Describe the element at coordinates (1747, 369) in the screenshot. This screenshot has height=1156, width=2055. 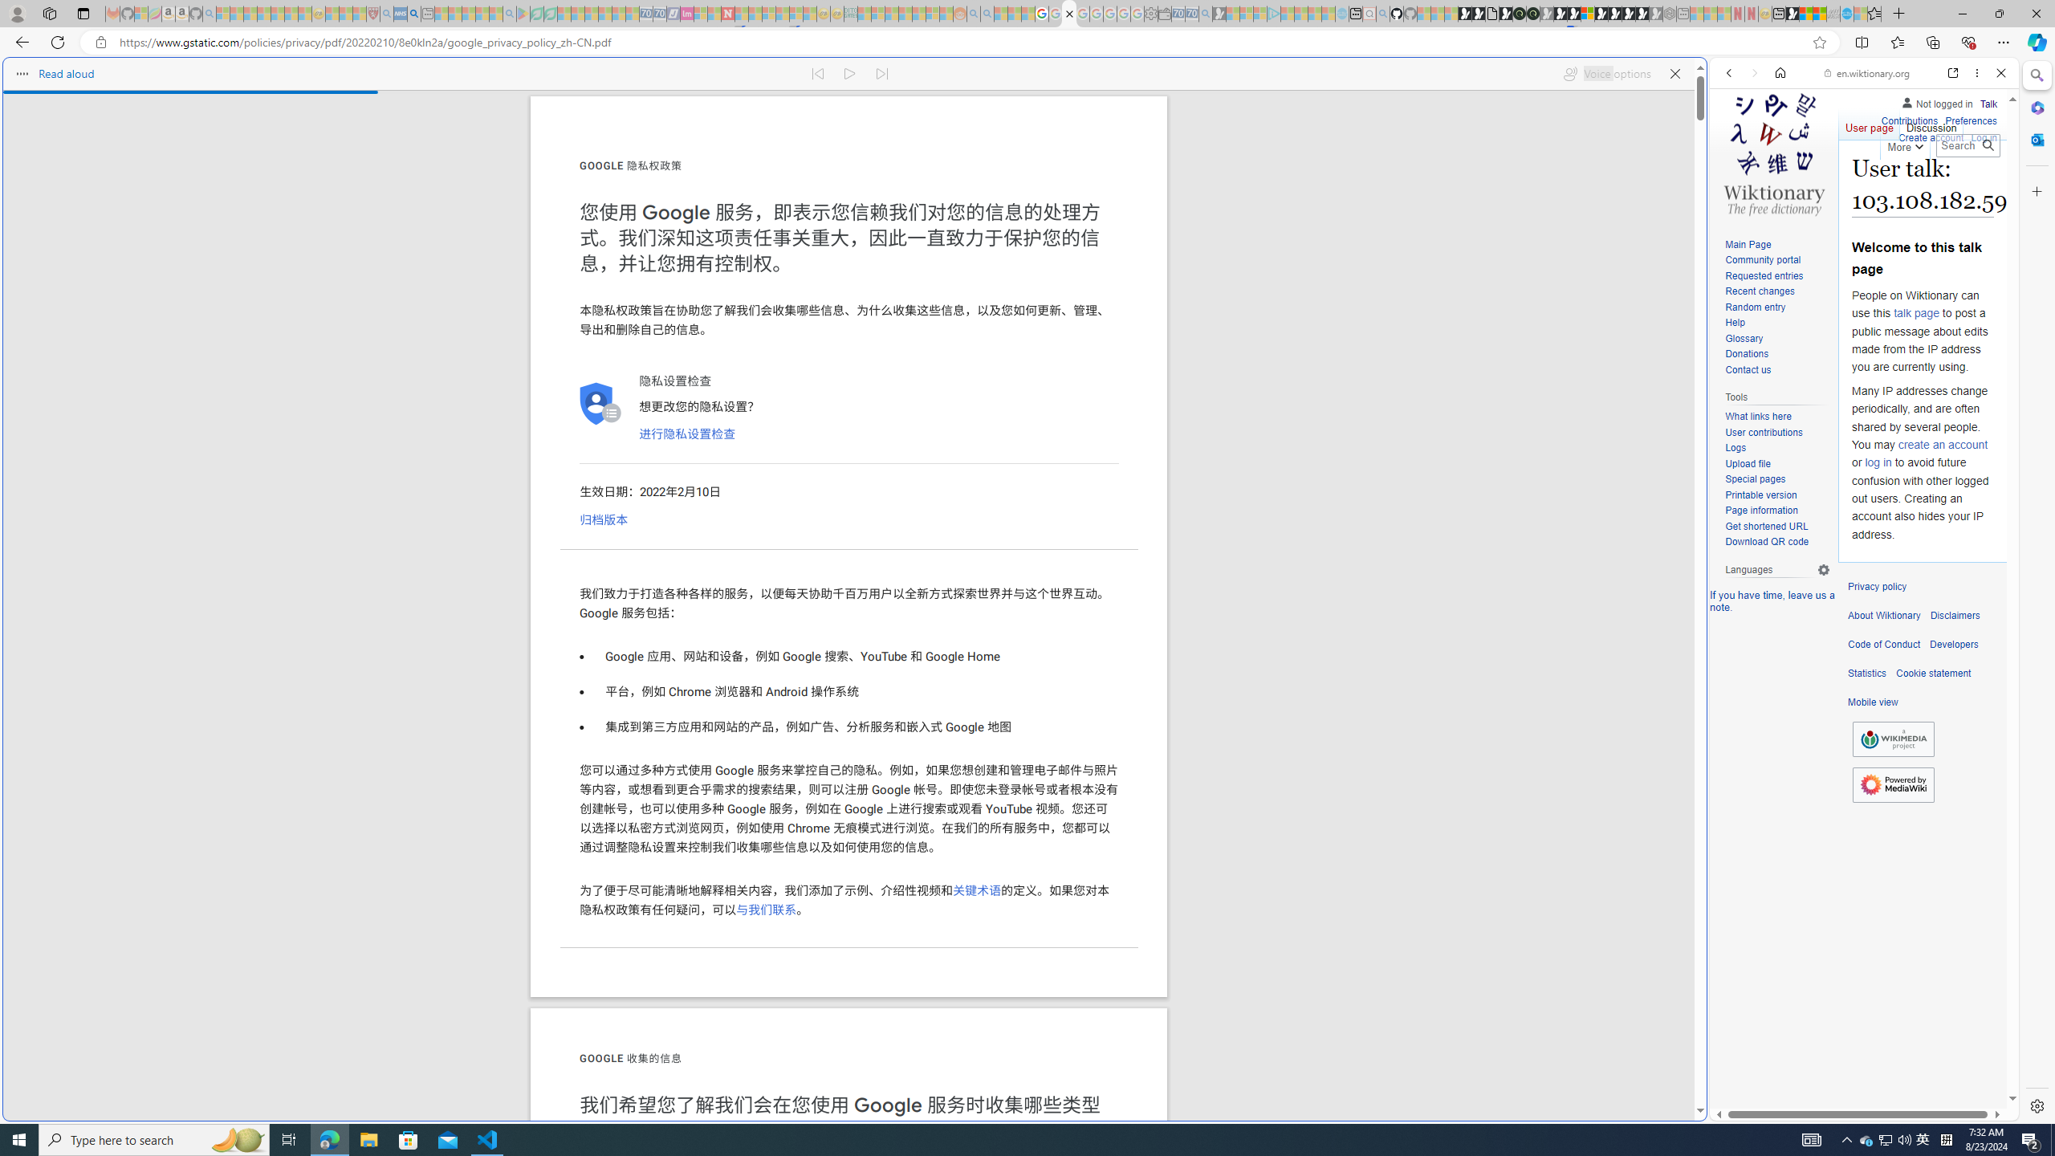
I see `Contact us` at that location.